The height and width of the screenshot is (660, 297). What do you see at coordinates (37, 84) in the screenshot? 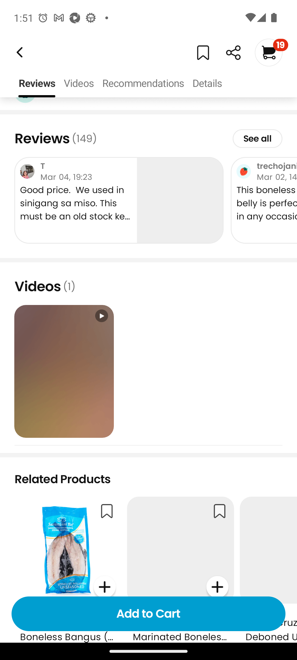
I see `Reviews` at bounding box center [37, 84].